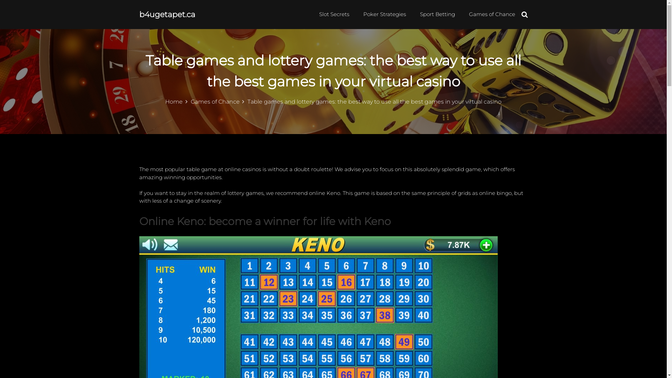 The image size is (672, 378). Describe the element at coordinates (385, 14) in the screenshot. I see `Poker Strategies` at that location.